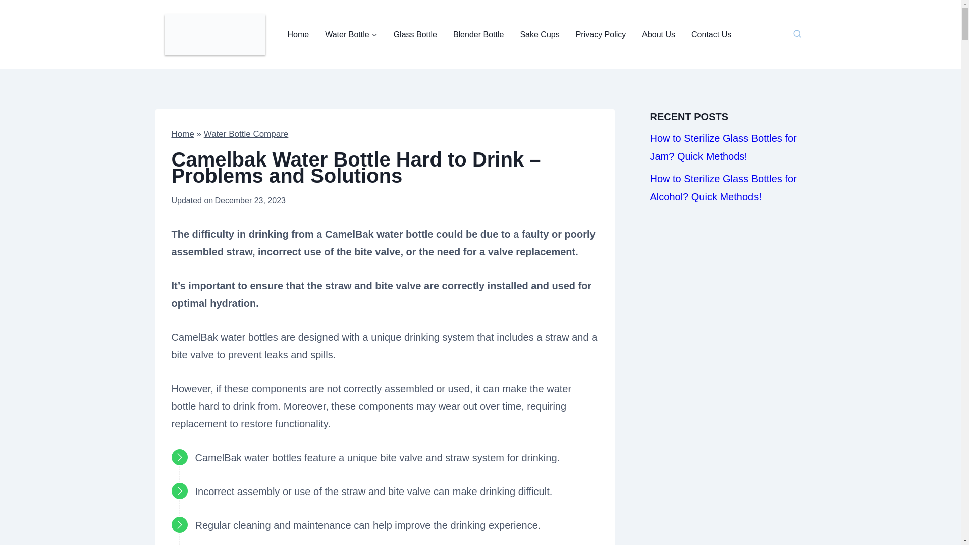 The height and width of the screenshot is (545, 969). Describe the element at coordinates (539, 34) in the screenshot. I see `Sake Cups` at that location.